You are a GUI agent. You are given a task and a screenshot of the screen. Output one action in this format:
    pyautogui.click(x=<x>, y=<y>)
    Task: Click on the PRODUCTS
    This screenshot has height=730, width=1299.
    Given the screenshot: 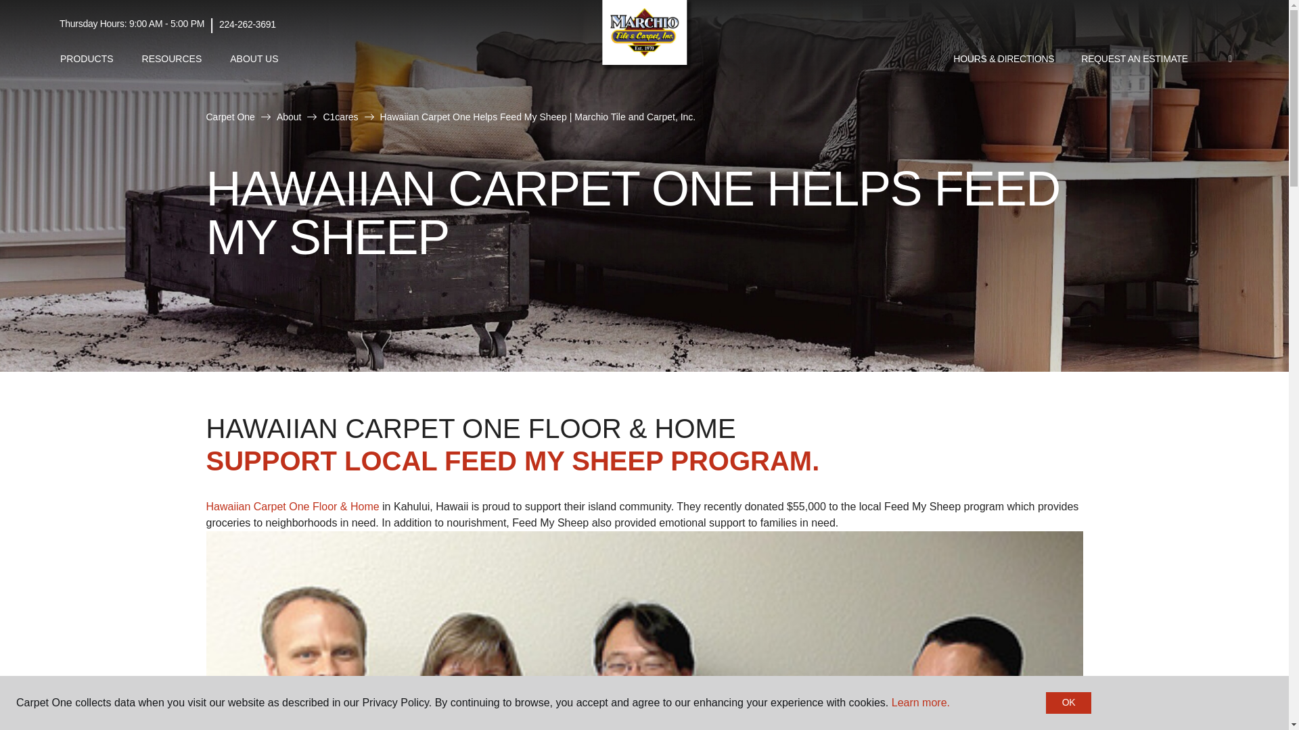 What is the action you would take?
    pyautogui.click(x=87, y=59)
    